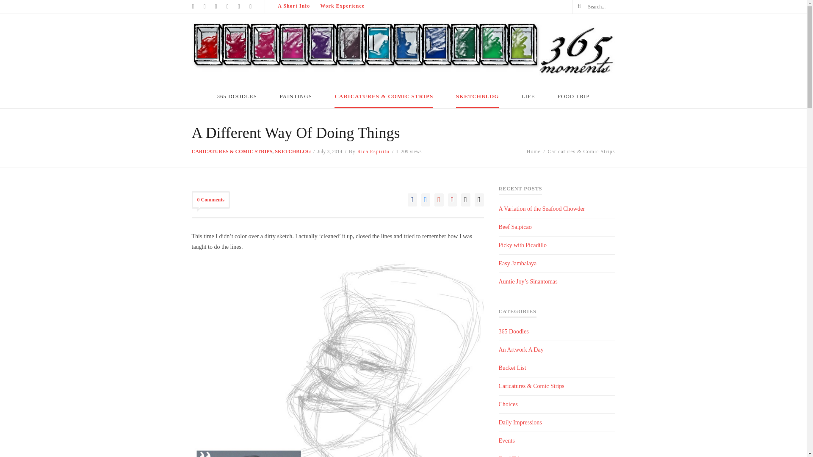 The image size is (813, 457). I want to click on Work Experience, so click(342, 6).